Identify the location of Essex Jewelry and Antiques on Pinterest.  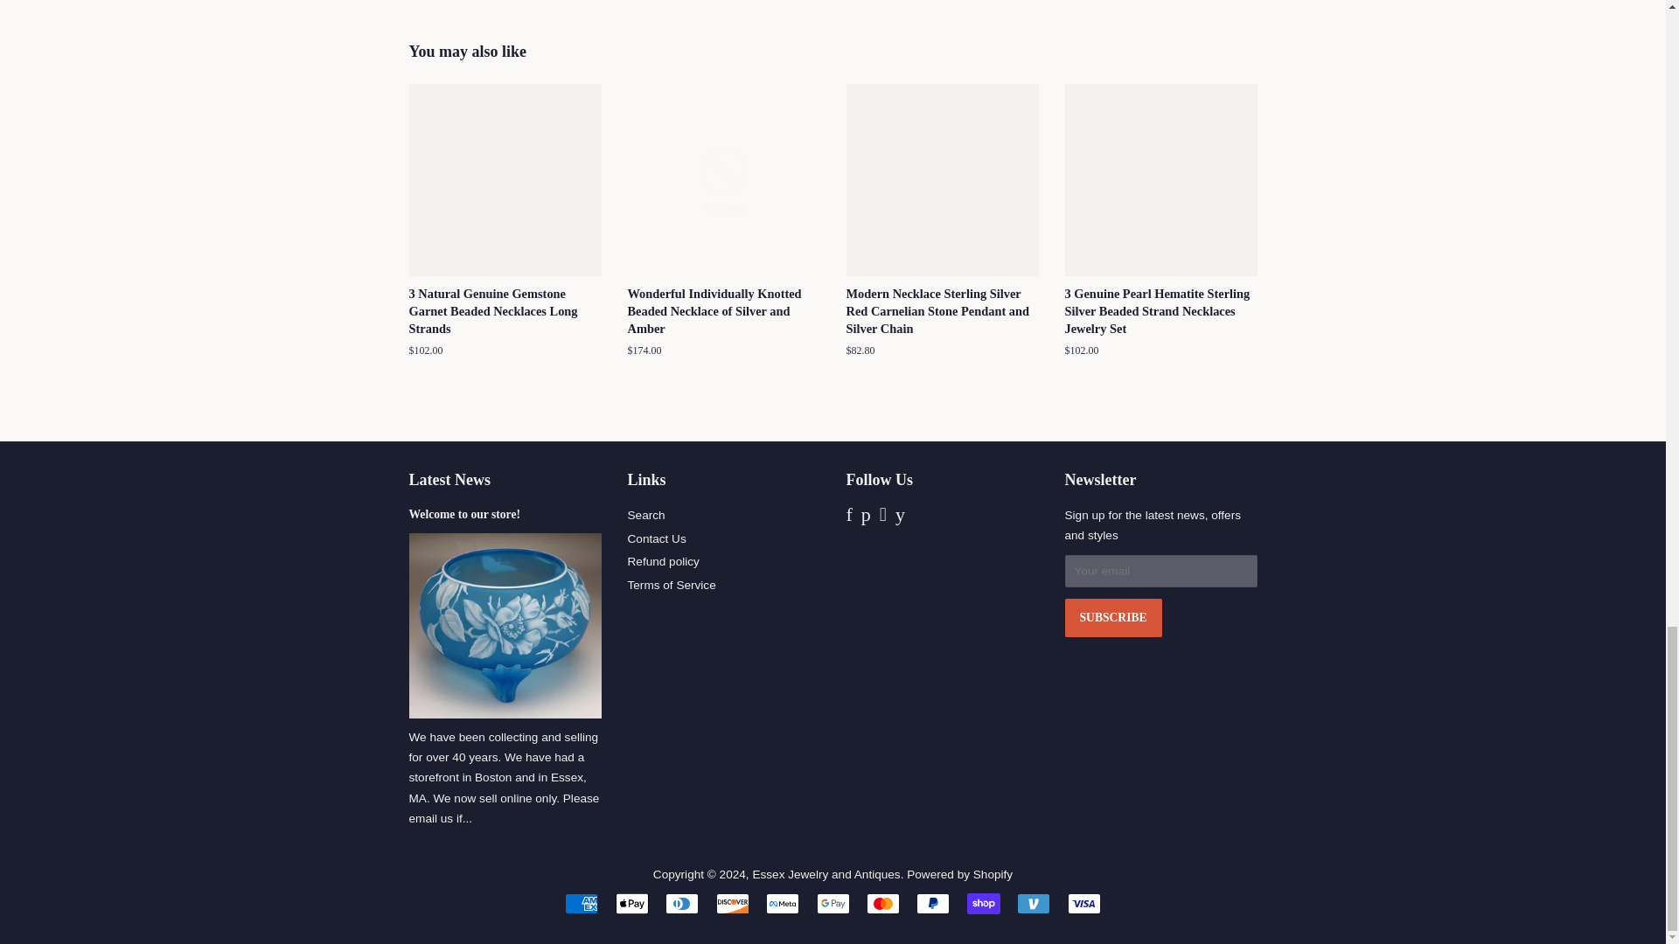
(866, 517).